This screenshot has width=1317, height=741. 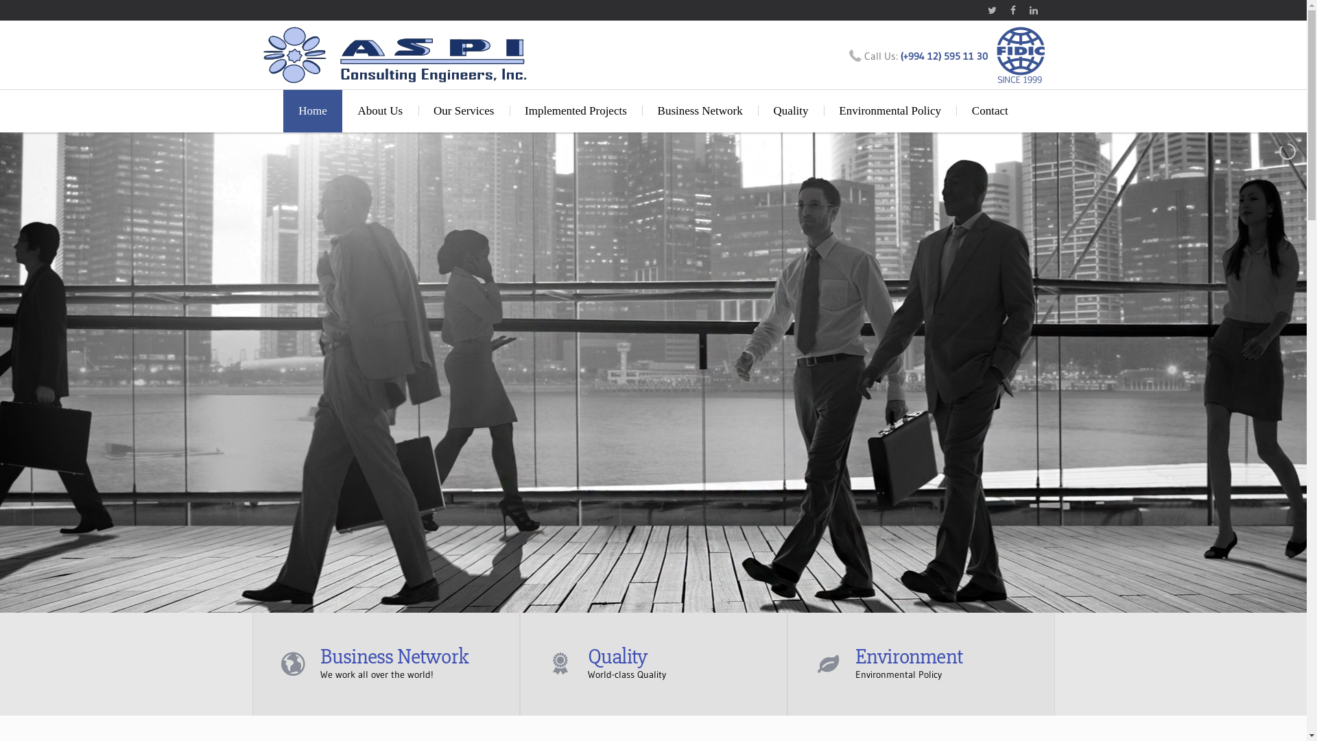 I want to click on Implemented Projects, so click(x=576, y=111).